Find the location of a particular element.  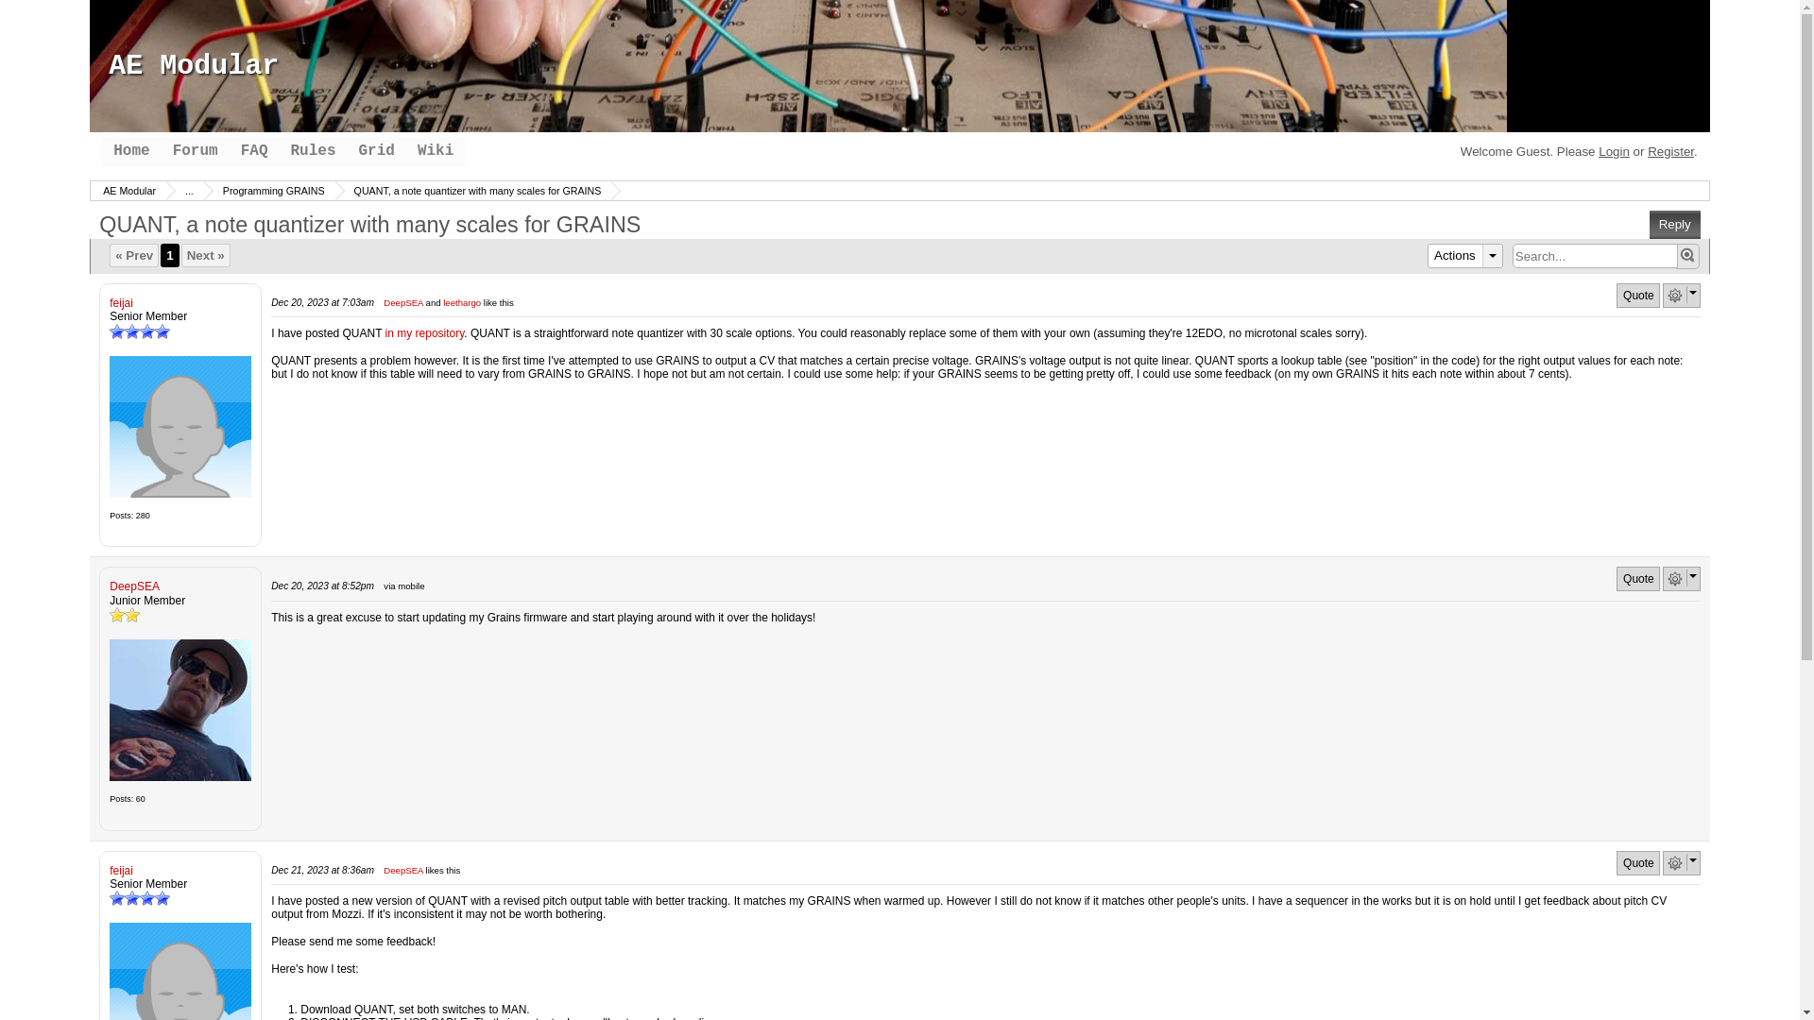

Wiki is located at coordinates (435, 151).